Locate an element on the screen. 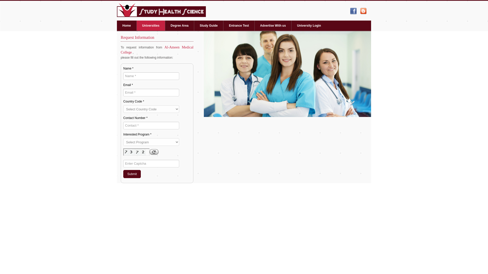  Study Guide is located at coordinates (209, 25).